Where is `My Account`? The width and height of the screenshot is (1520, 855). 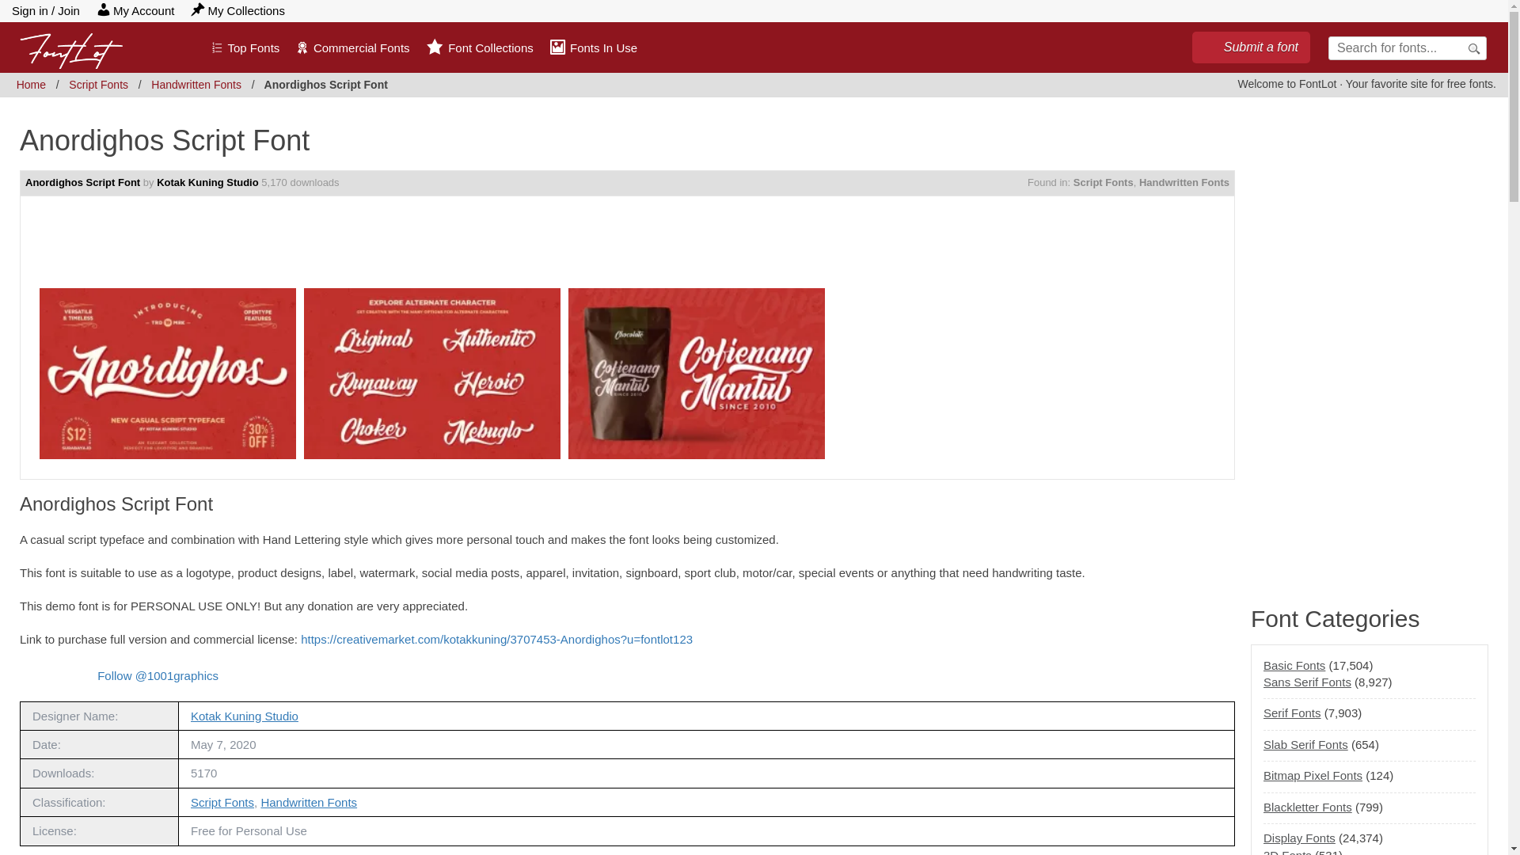 My Account is located at coordinates (135, 10).